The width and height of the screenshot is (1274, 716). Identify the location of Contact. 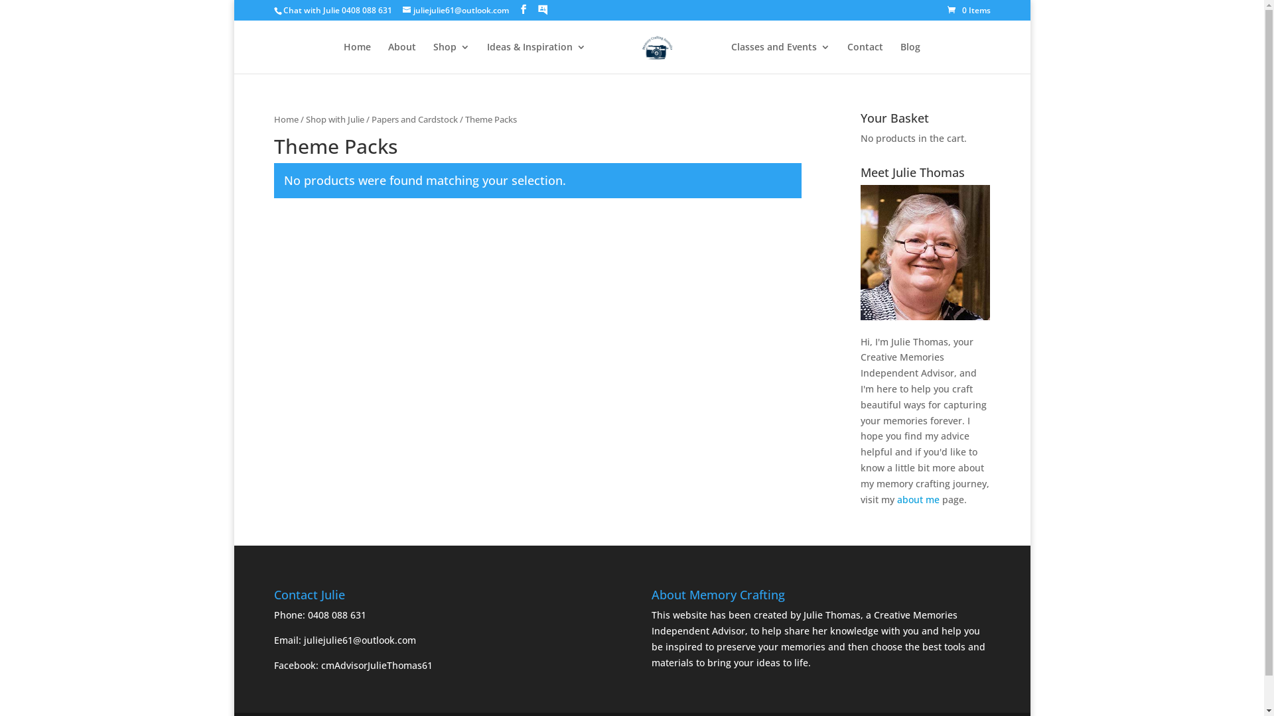
(865, 58).